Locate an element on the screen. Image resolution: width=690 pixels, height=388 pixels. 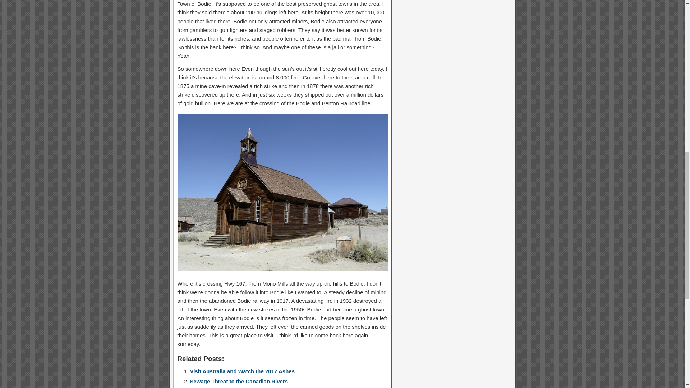
Sewage Threat to the Canadian Rivers is located at coordinates (239, 382).